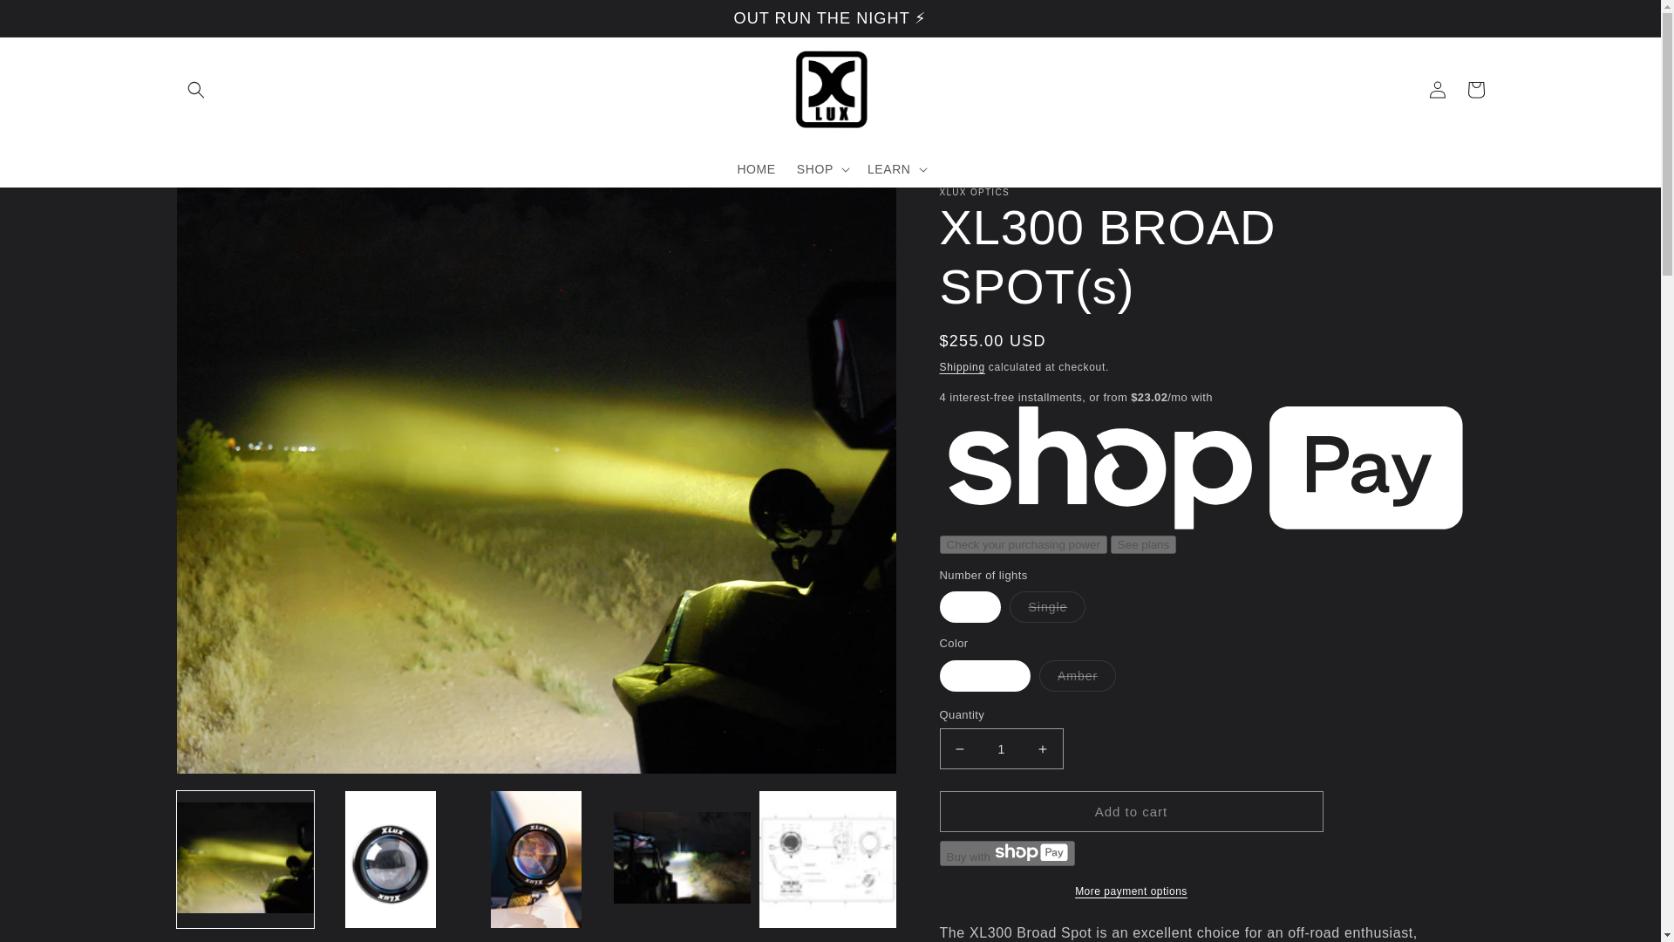 The image size is (1674, 942). Describe the element at coordinates (1001, 748) in the screenshot. I see `1` at that location.